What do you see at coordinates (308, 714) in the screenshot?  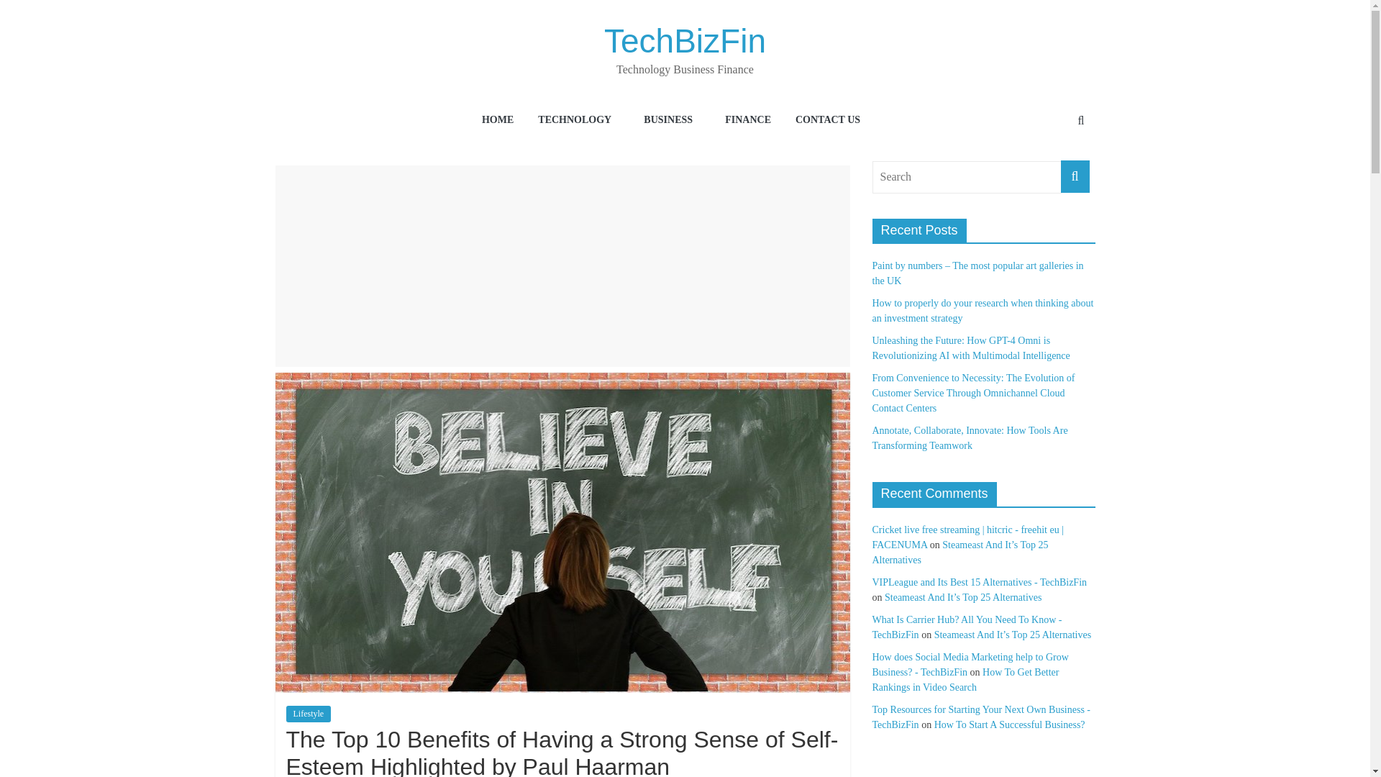 I see `Lifestyle` at bounding box center [308, 714].